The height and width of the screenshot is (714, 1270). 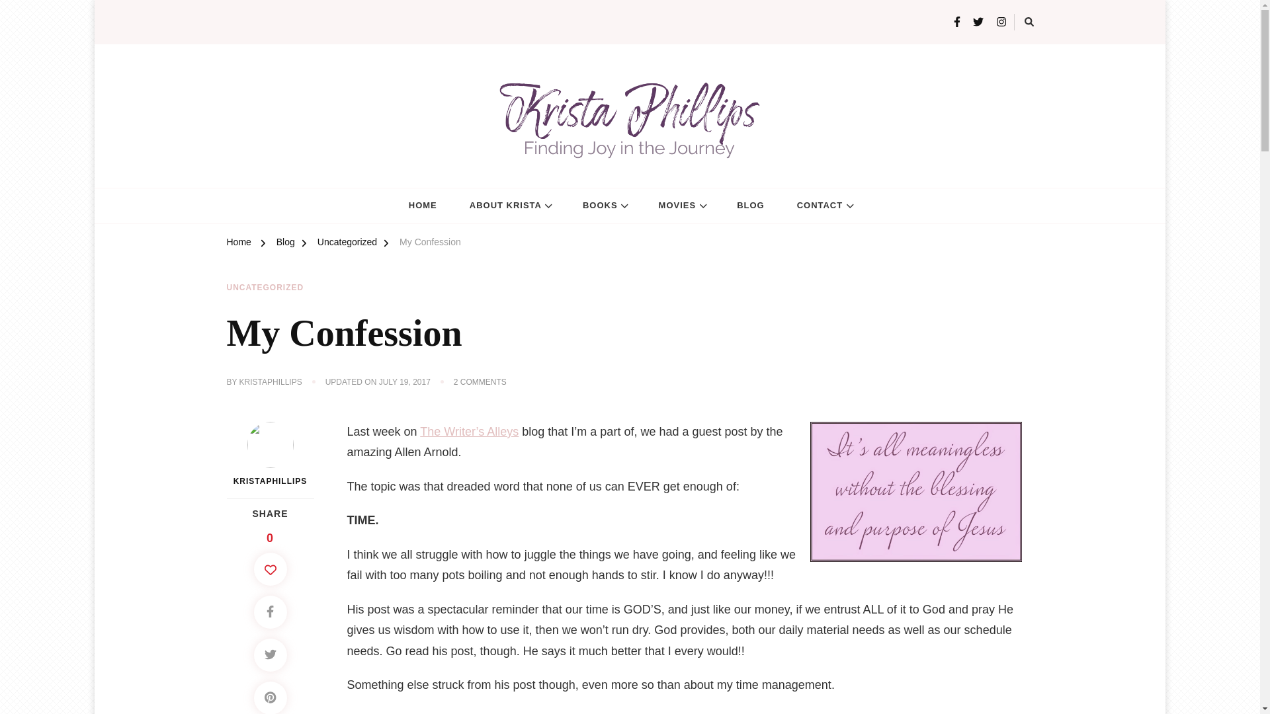 What do you see at coordinates (509, 206) in the screenshot?
I see `Search` at bounding box center [509, 206].